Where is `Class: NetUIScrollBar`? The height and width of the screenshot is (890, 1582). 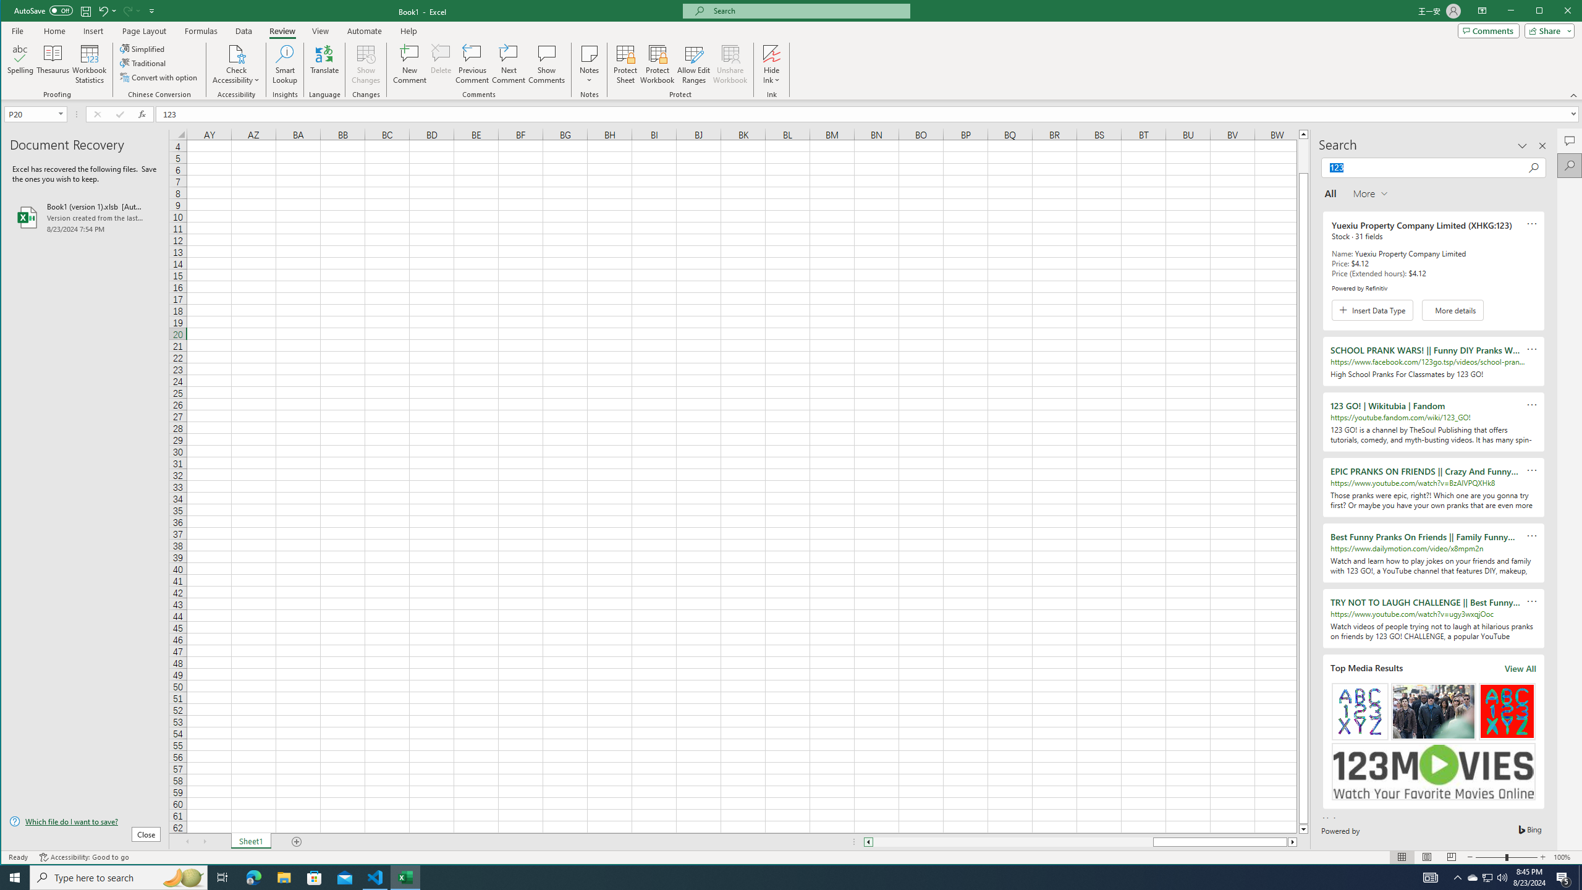 Class: NetUIScrollBar is located at coordinates (365, 31).